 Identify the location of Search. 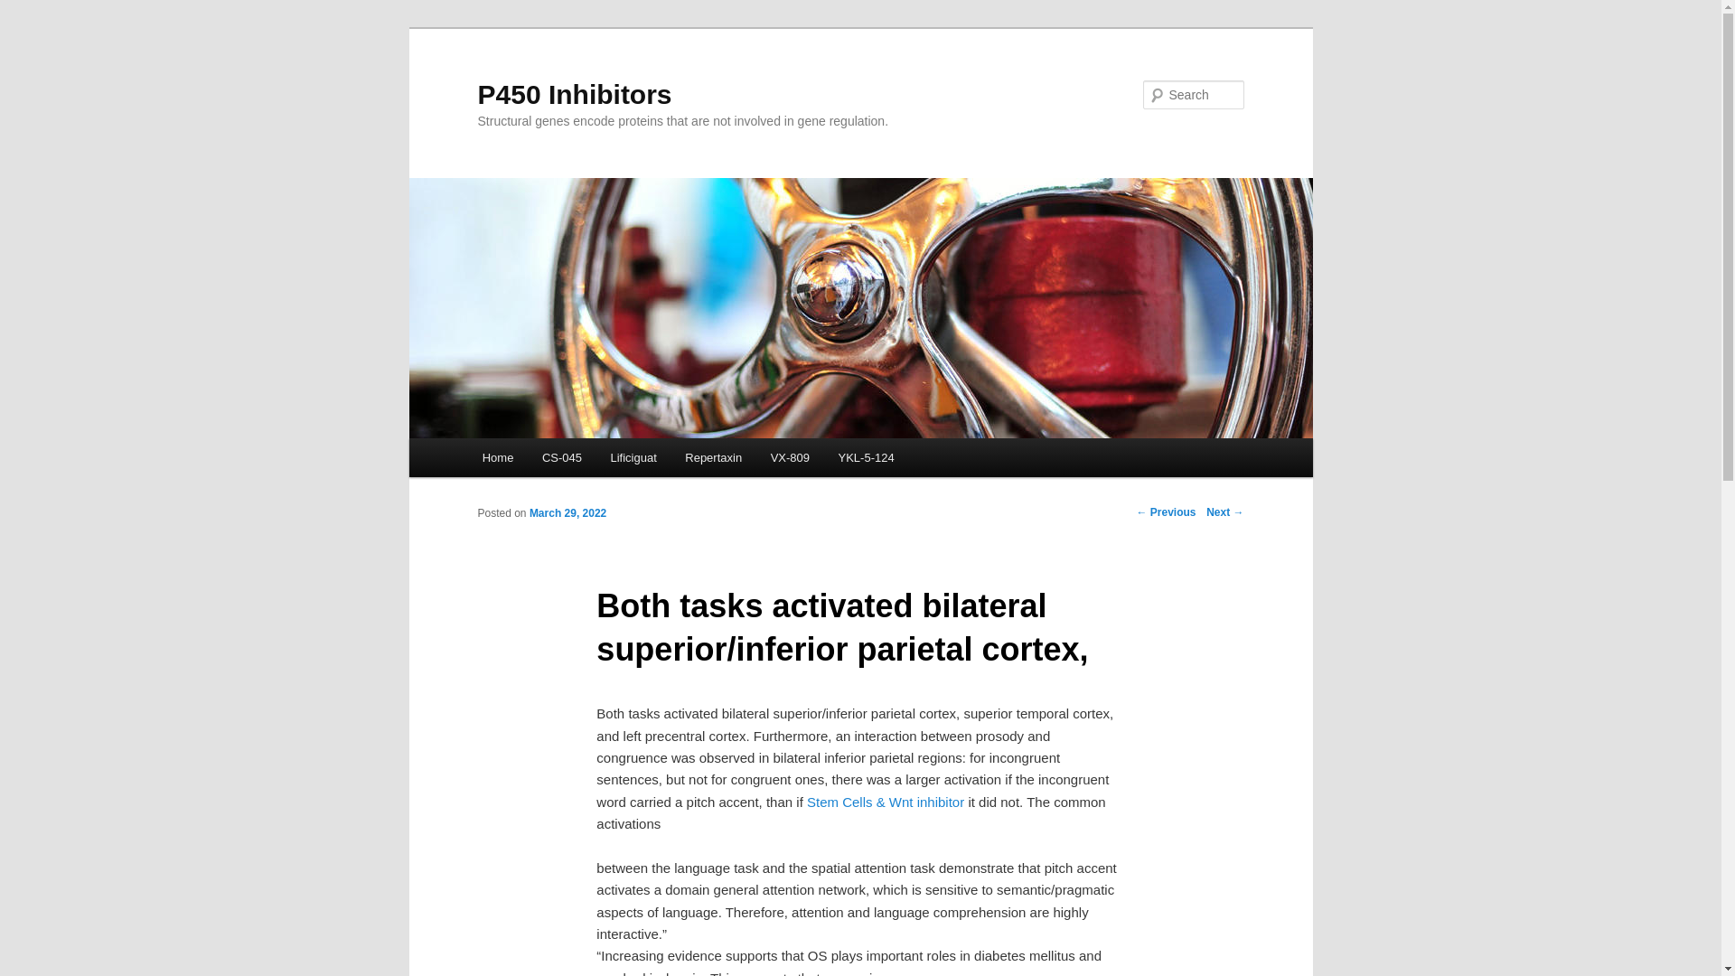
(29, 10).